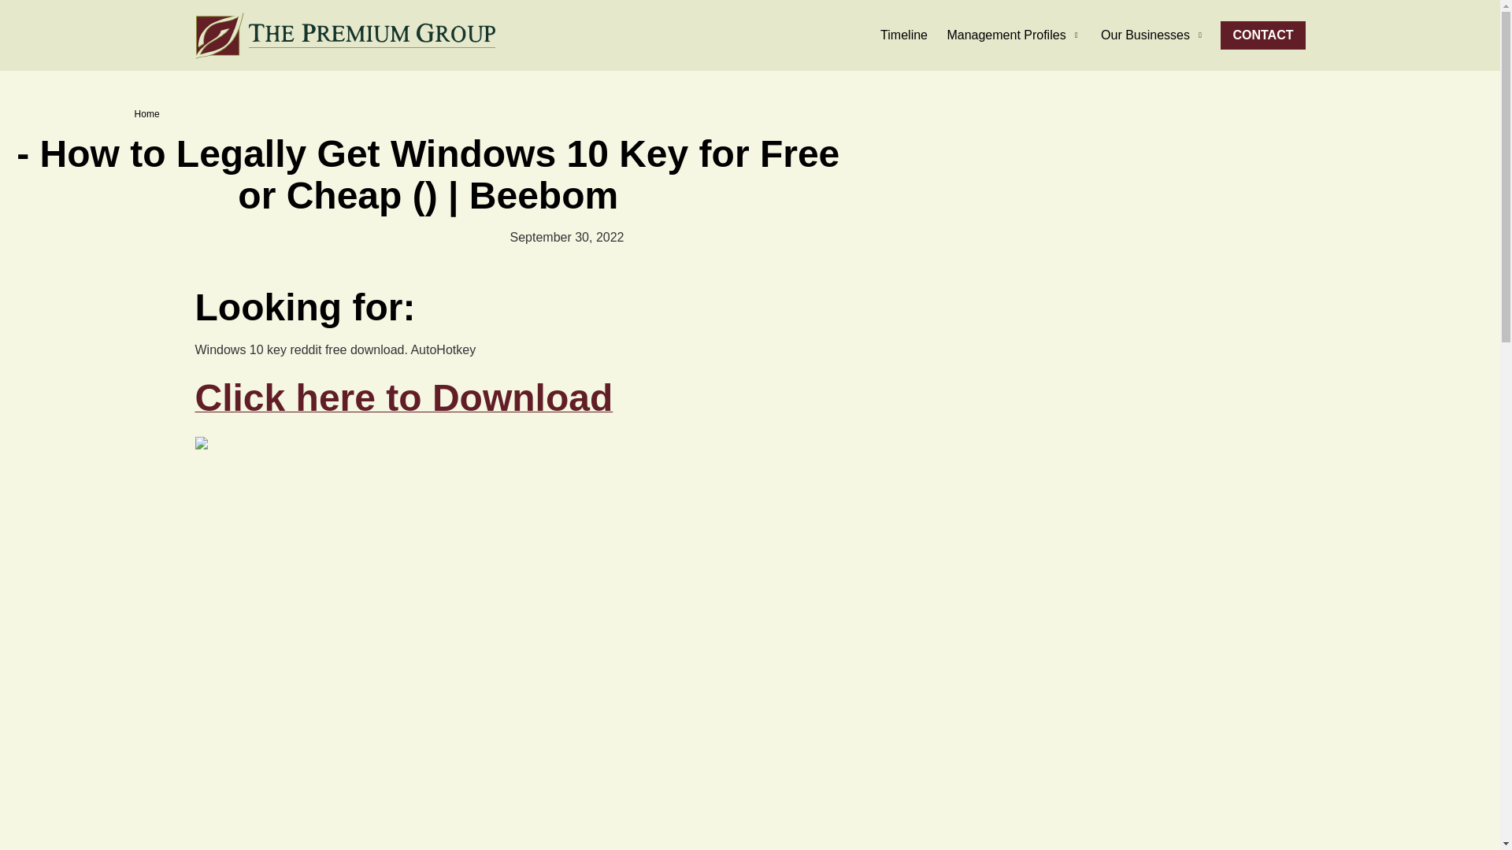 The width and height of the screenshot is (1512, 850). What do you see at coordinates (1014, 35) in the screenshot?
I see `Management Profiles` at bounding box center [1014, 35].